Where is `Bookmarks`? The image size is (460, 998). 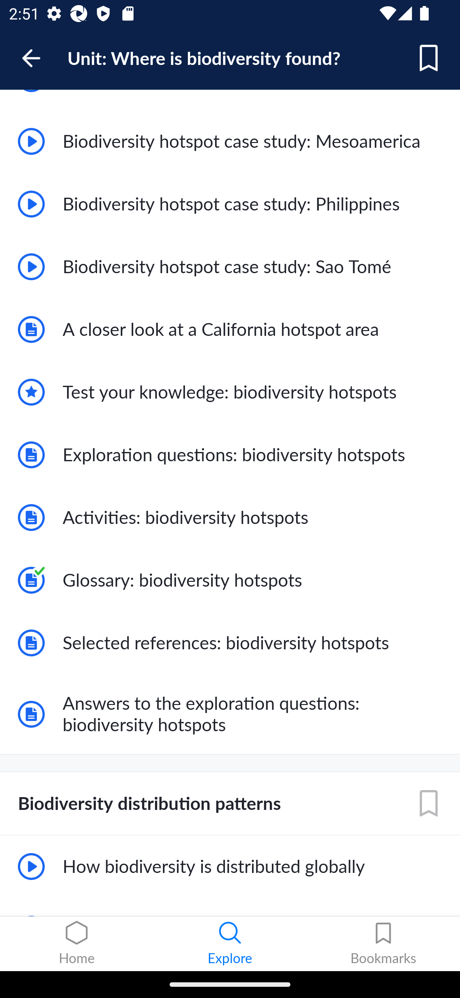 Bookmarks is located at coordinates (383, 944).